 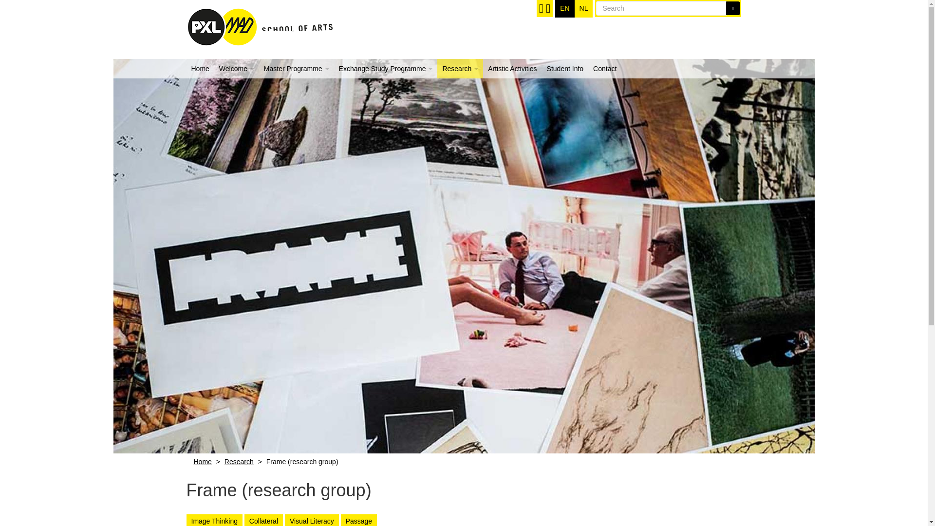 I want to click on Home, so click(x=203, y=461).